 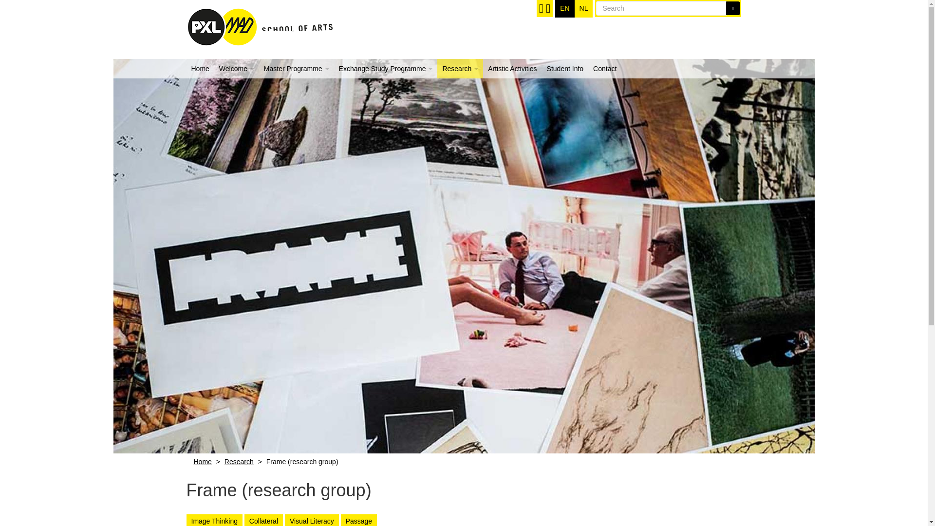 I want to click on Home, so click(x=203, y=461).